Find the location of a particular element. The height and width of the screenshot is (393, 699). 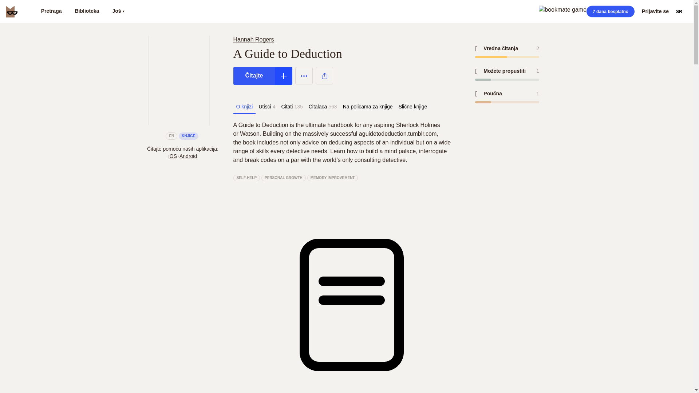

Utisci4 is located at coordinates (267, 107).